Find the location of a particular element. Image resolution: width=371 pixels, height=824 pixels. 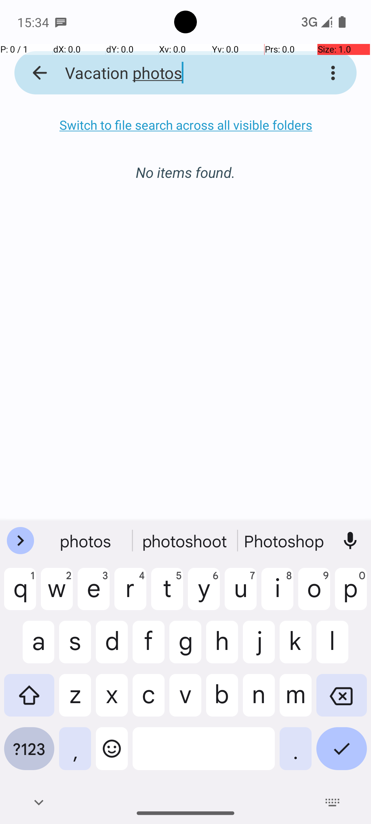

photos is located at coordinates (86, 541).